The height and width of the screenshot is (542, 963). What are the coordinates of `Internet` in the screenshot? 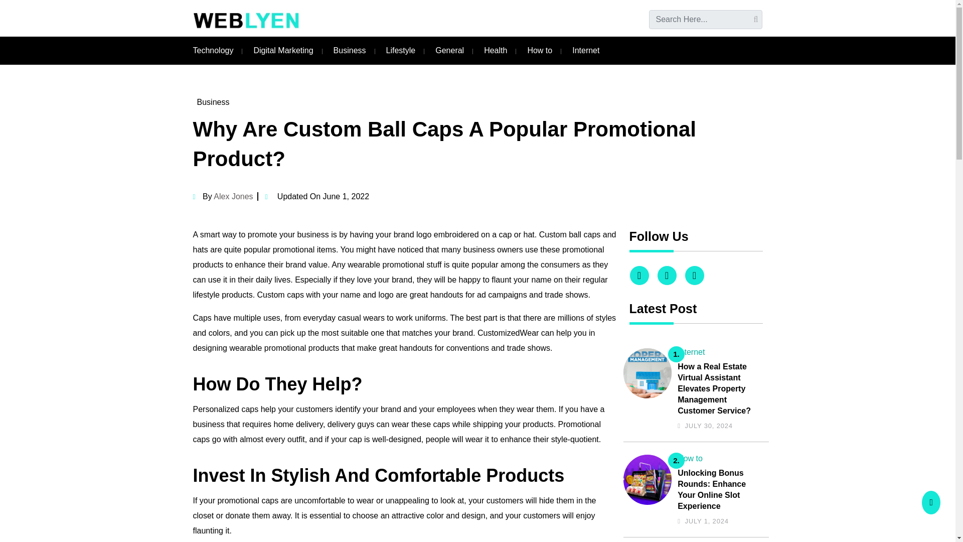 It's located at (585, 50).